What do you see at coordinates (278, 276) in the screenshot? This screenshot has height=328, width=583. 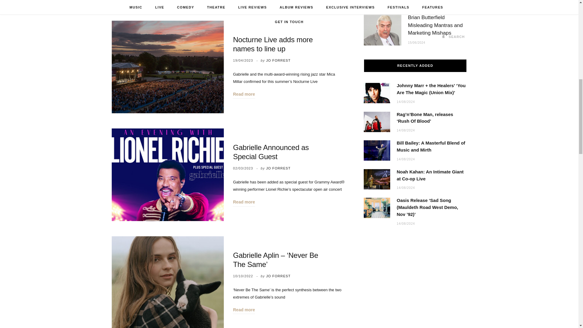 I see `JO FORREST` at bounding box center [278, 276].